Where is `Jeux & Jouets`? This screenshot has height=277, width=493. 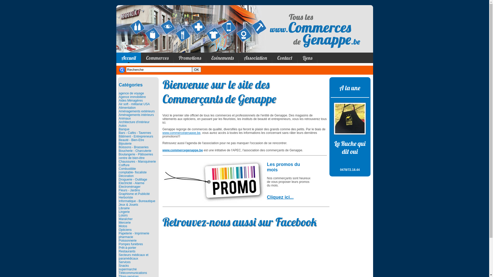
Jeux & Jouets is located at coordinates (128, 205).